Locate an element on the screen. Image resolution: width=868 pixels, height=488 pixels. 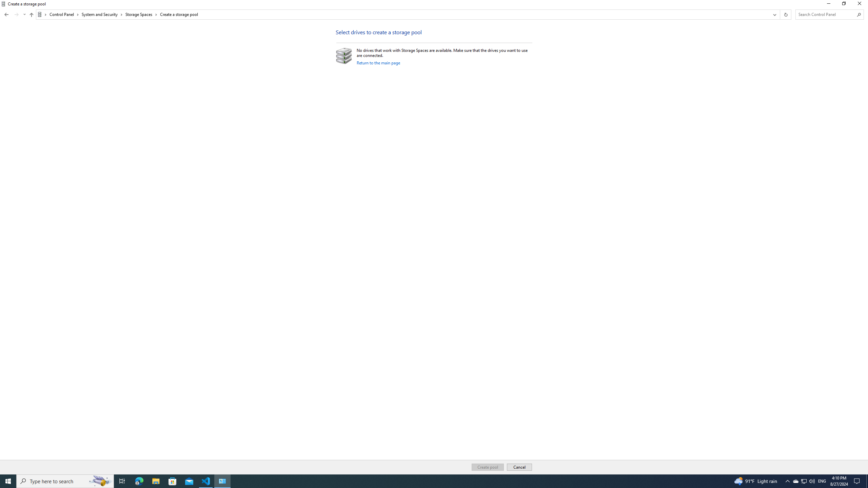
Search Box is located at coordinates (826, 14).